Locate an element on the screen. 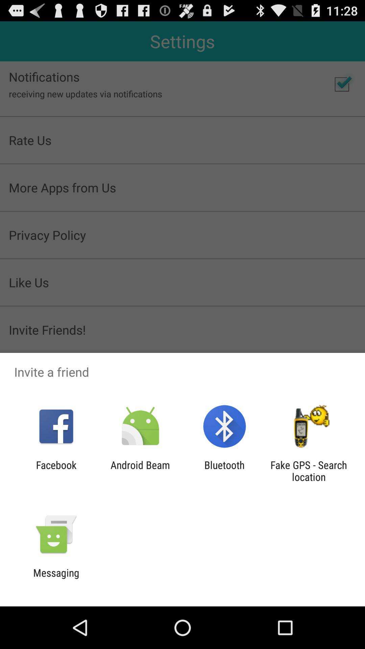 The image size is (365, 649). turn off the item at the bottom right corner is located at coordinates (309, 471).